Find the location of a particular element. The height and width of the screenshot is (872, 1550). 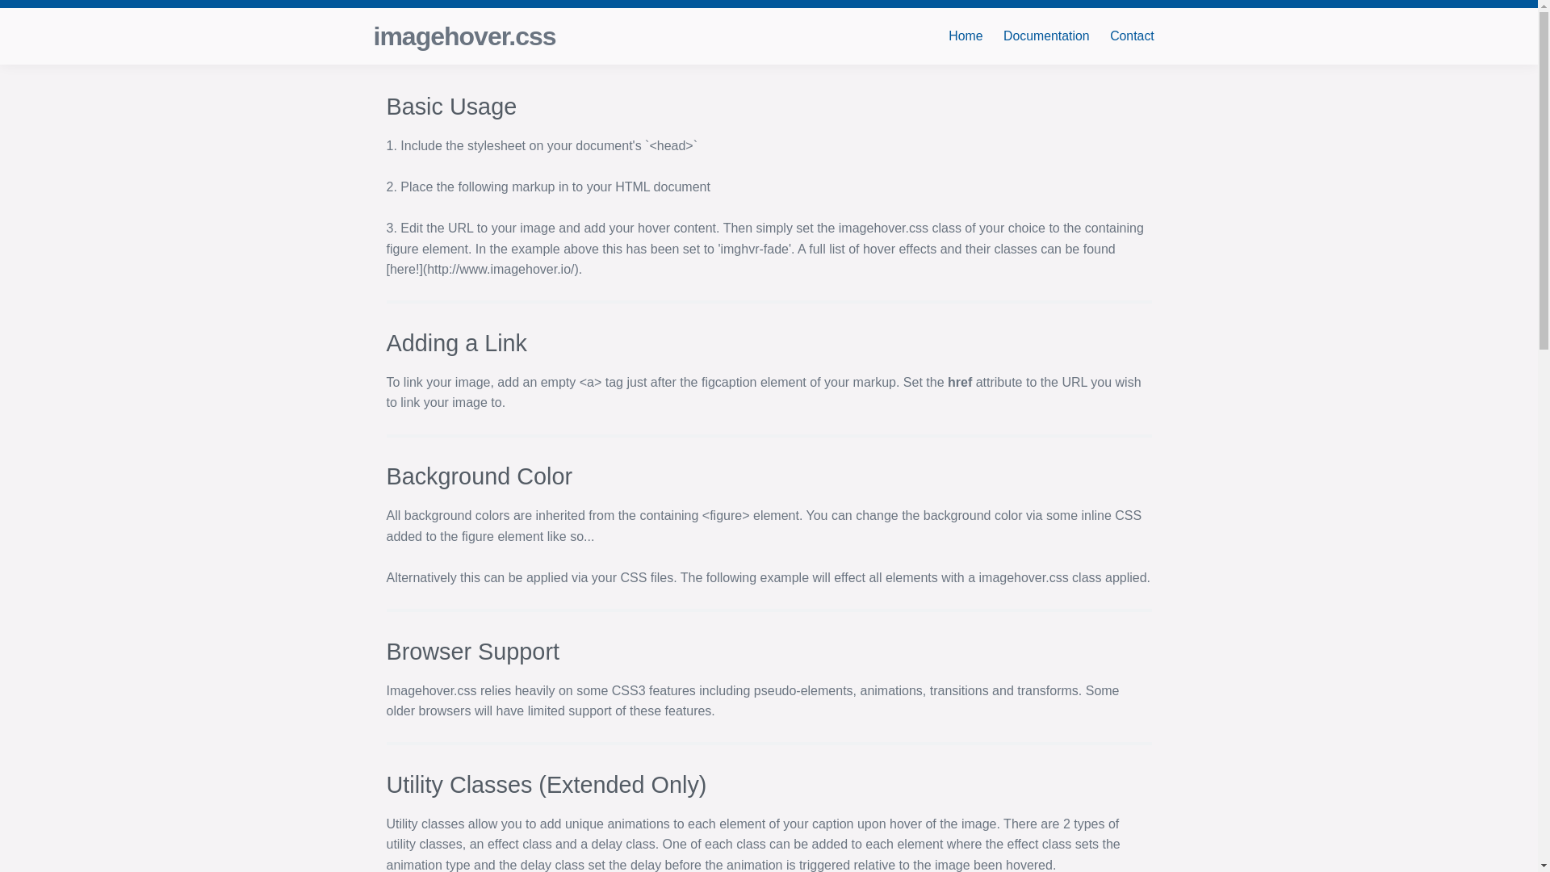

Contact is located at coordinates (1131, 36).